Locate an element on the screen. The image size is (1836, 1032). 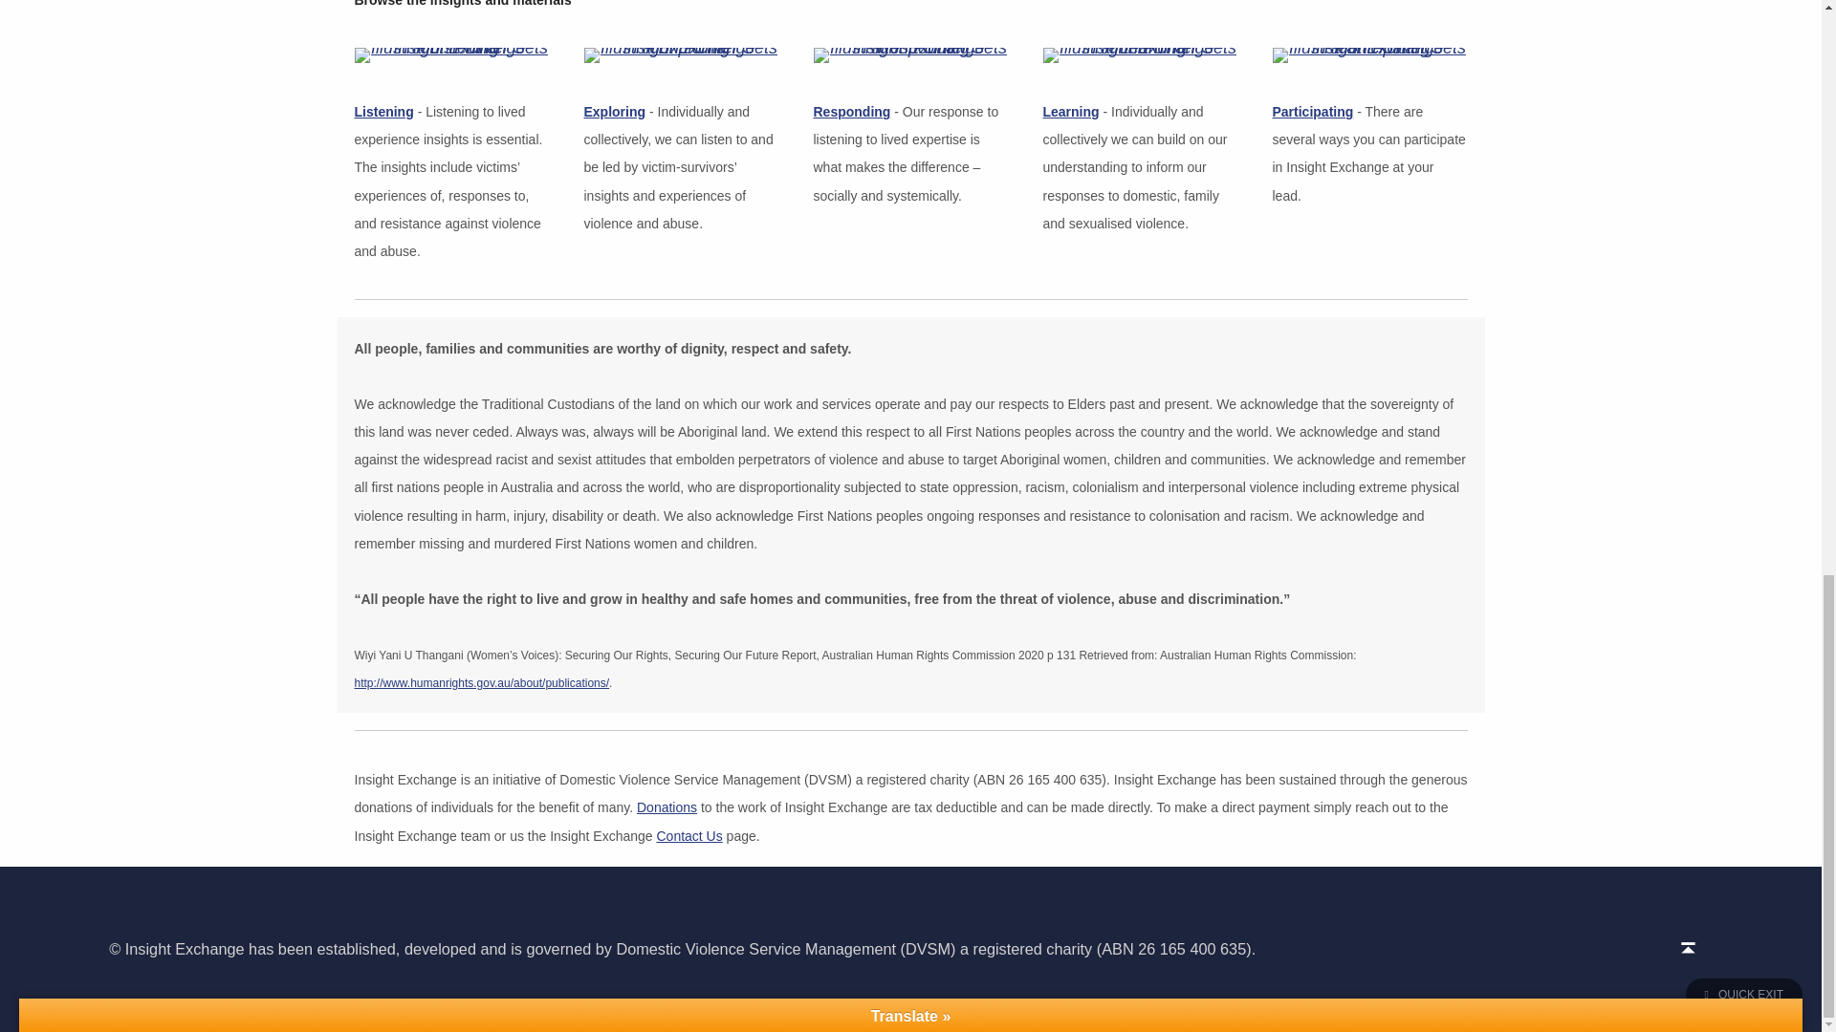
Insight Exchange Illustration Pointer Sets - Listening is located at coordinates (451, 54).